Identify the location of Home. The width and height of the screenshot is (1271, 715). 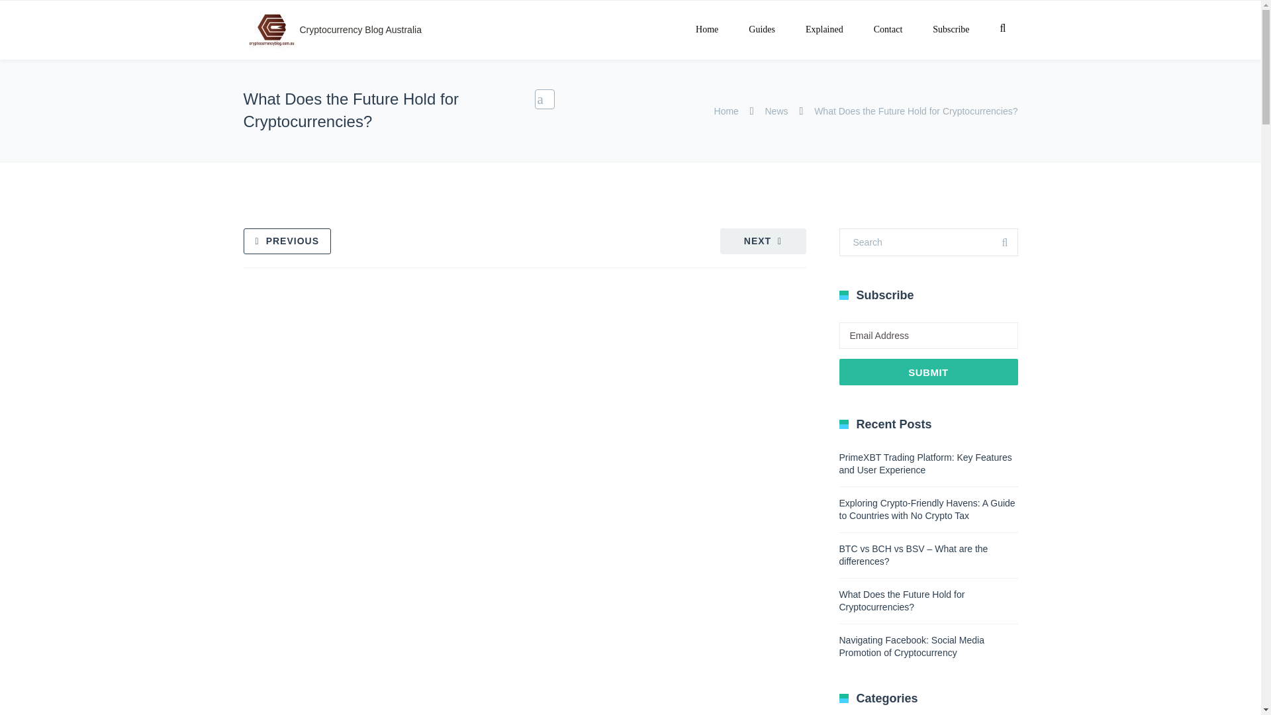
(706, 30).